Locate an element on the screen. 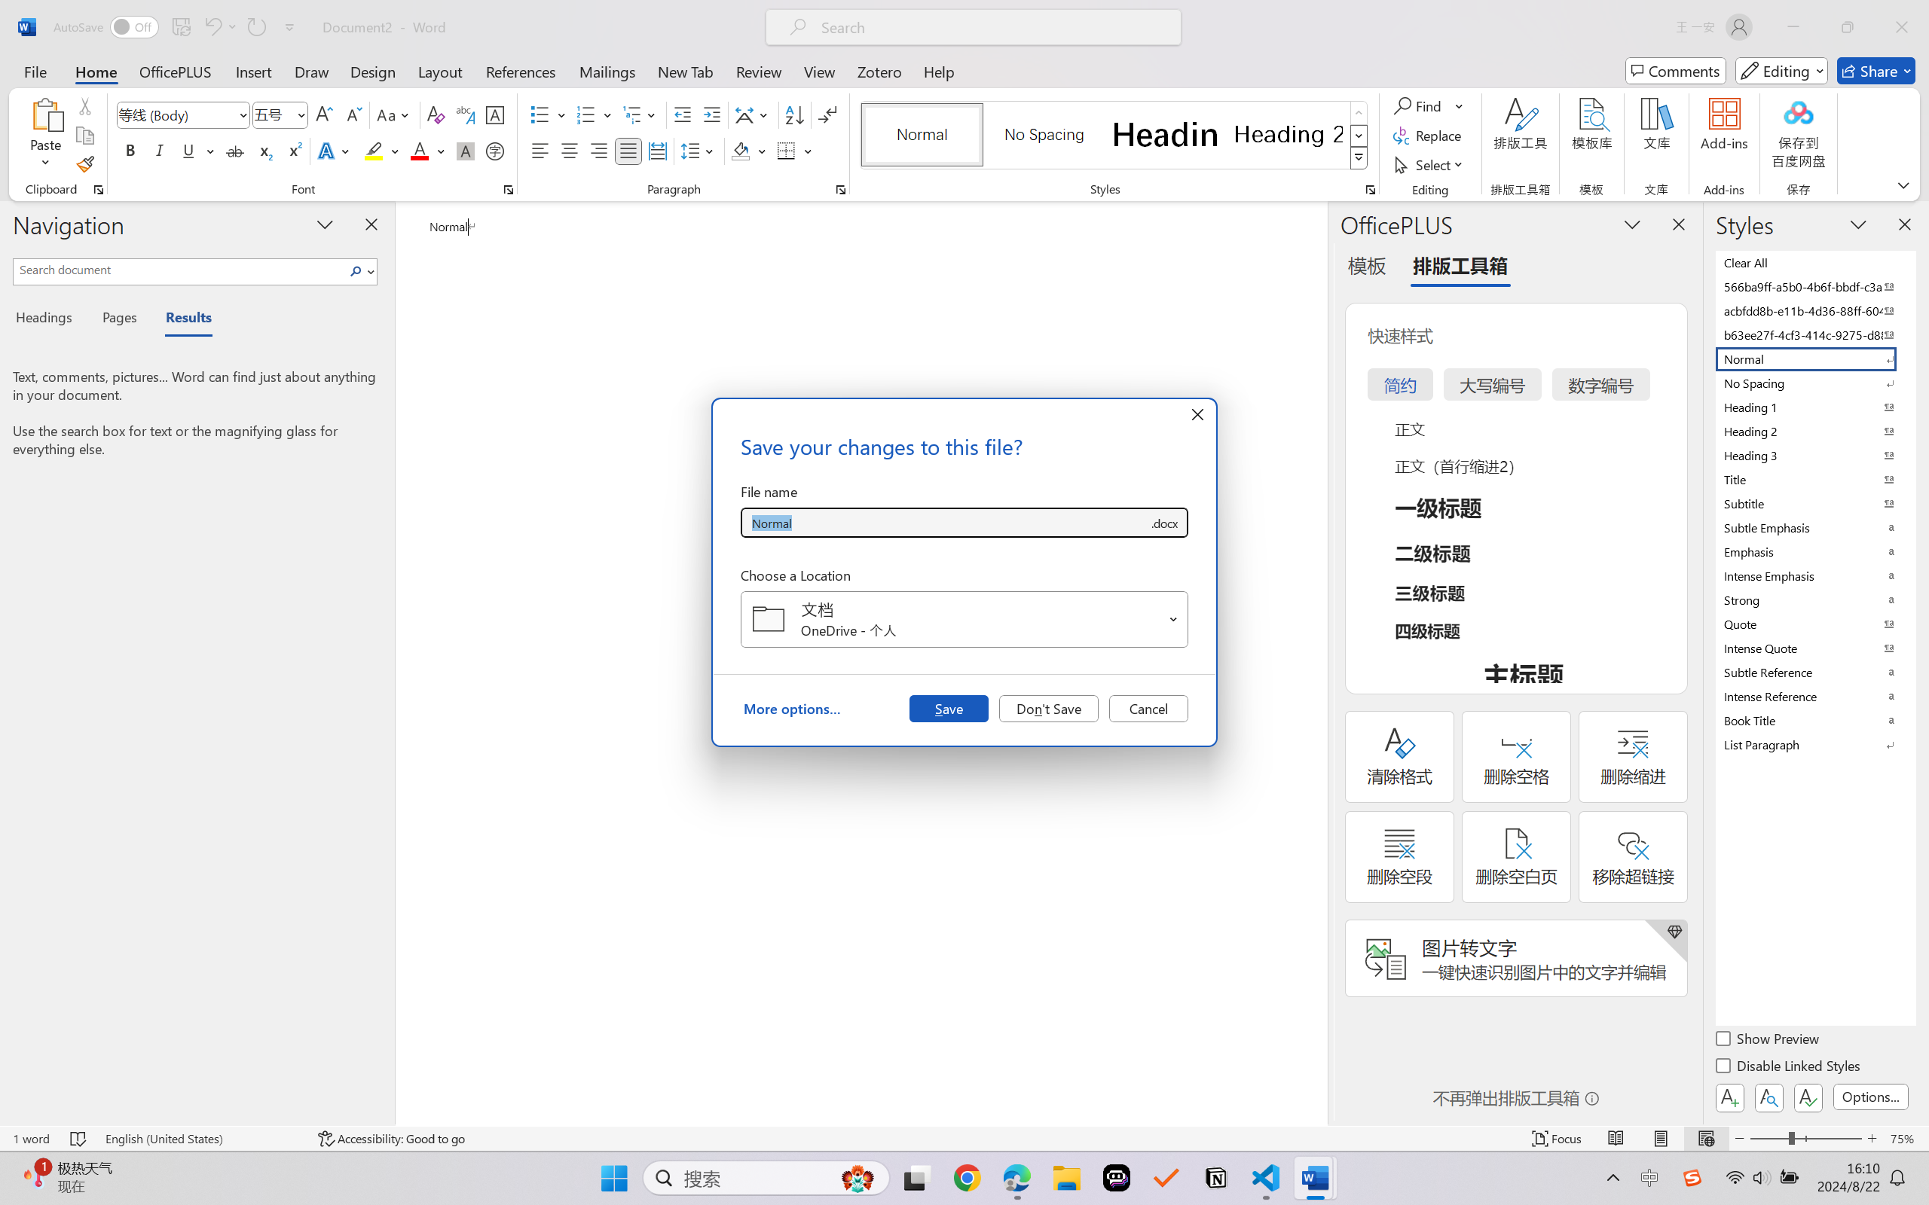 The image size is (1929, 1205). Change Case is located at coordinates (394, 114).